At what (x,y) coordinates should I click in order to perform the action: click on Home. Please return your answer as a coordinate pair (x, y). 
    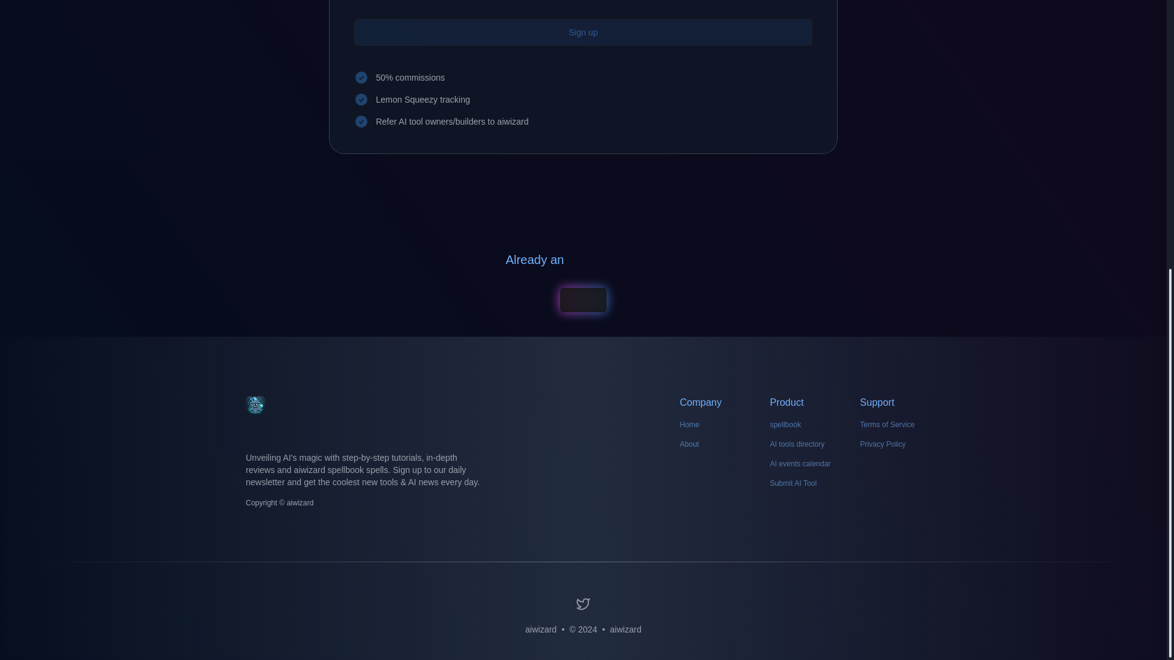
    Looking at the image, I should click on (690, 424).